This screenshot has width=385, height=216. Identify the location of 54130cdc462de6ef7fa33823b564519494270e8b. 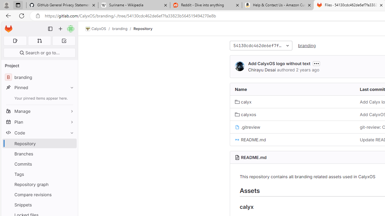
(261, 46).